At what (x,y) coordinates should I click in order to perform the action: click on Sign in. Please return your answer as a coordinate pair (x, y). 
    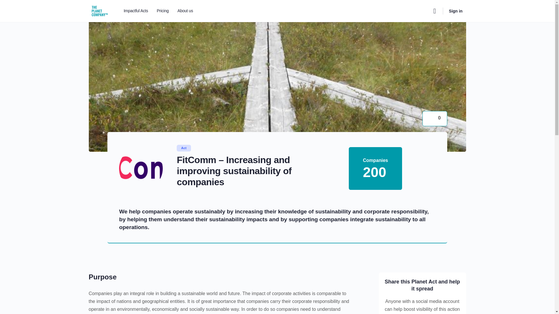
    Looking at the image, I should click on (456, 11).